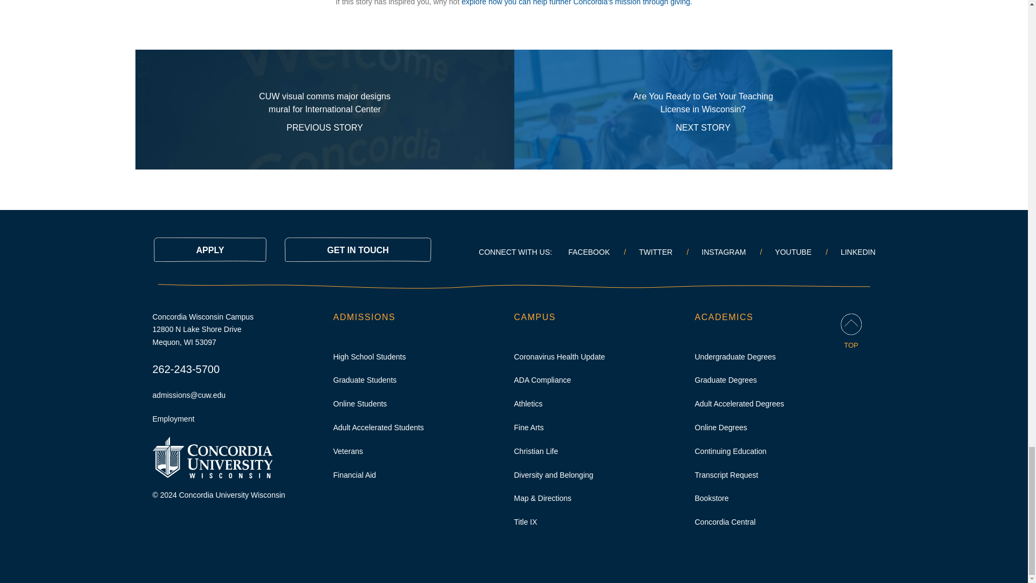 The width and height of the screenshot is (1036, 583). I want to click on CUW Home Page, so click(212, 457).